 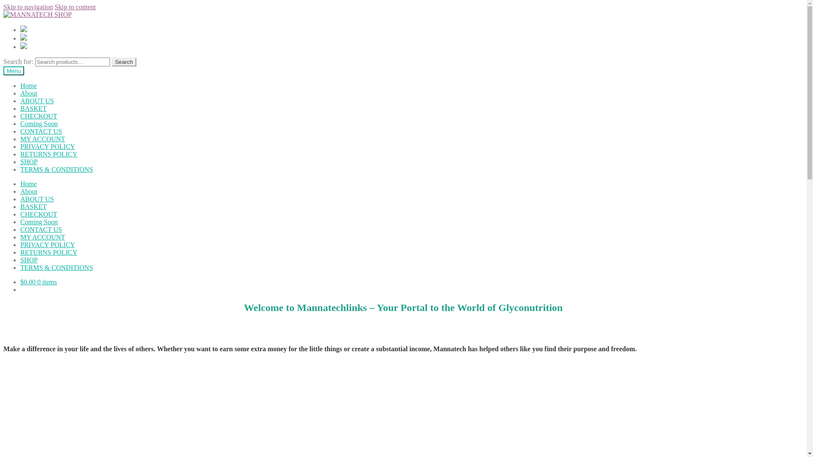 What do you see at coordinates (39, 214) in the screenshot?
I see `CHECKOUT` at bounding box center [39, 214].